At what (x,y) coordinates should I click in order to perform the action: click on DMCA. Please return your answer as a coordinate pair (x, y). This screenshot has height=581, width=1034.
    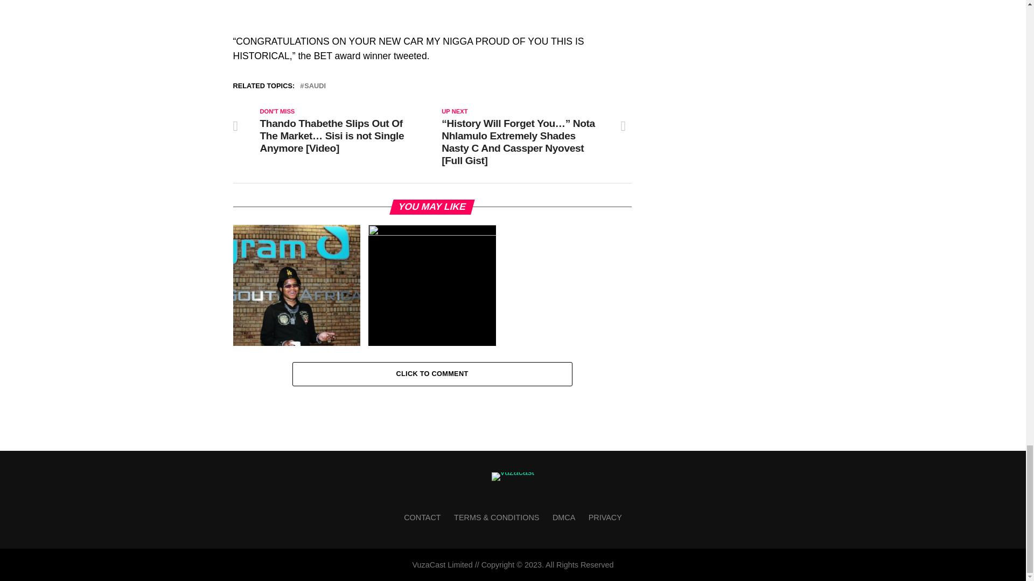
    Looking at the image, I should click on (563, 517).